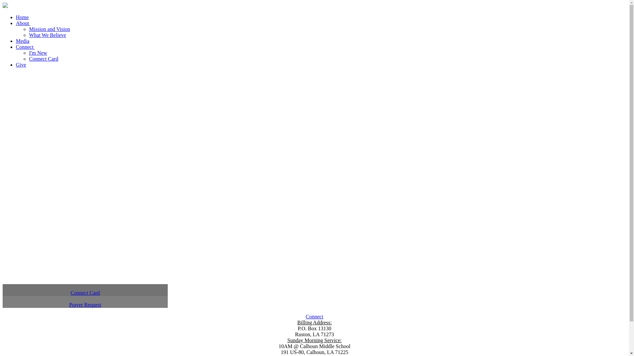 This screenshot has width=634, height=356. I want to click on Connect, so click(314, 316).